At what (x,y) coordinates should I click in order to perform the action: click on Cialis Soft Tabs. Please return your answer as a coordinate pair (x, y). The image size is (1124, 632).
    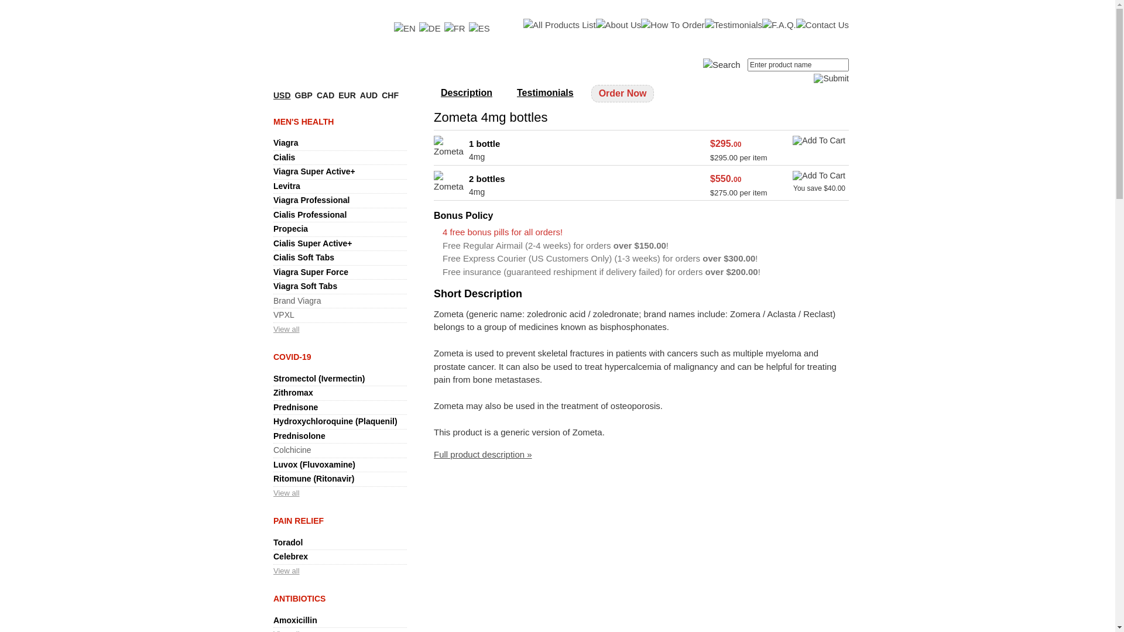
    Looking at the image, I should click on (304, 257).